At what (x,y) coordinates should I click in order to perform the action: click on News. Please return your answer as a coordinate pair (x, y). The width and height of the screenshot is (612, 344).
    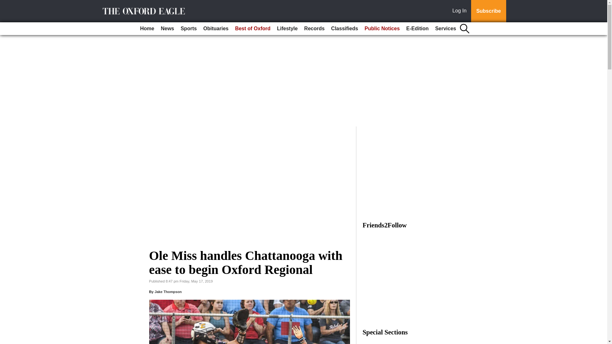
    Looking at the image, I should click on (167, 29).